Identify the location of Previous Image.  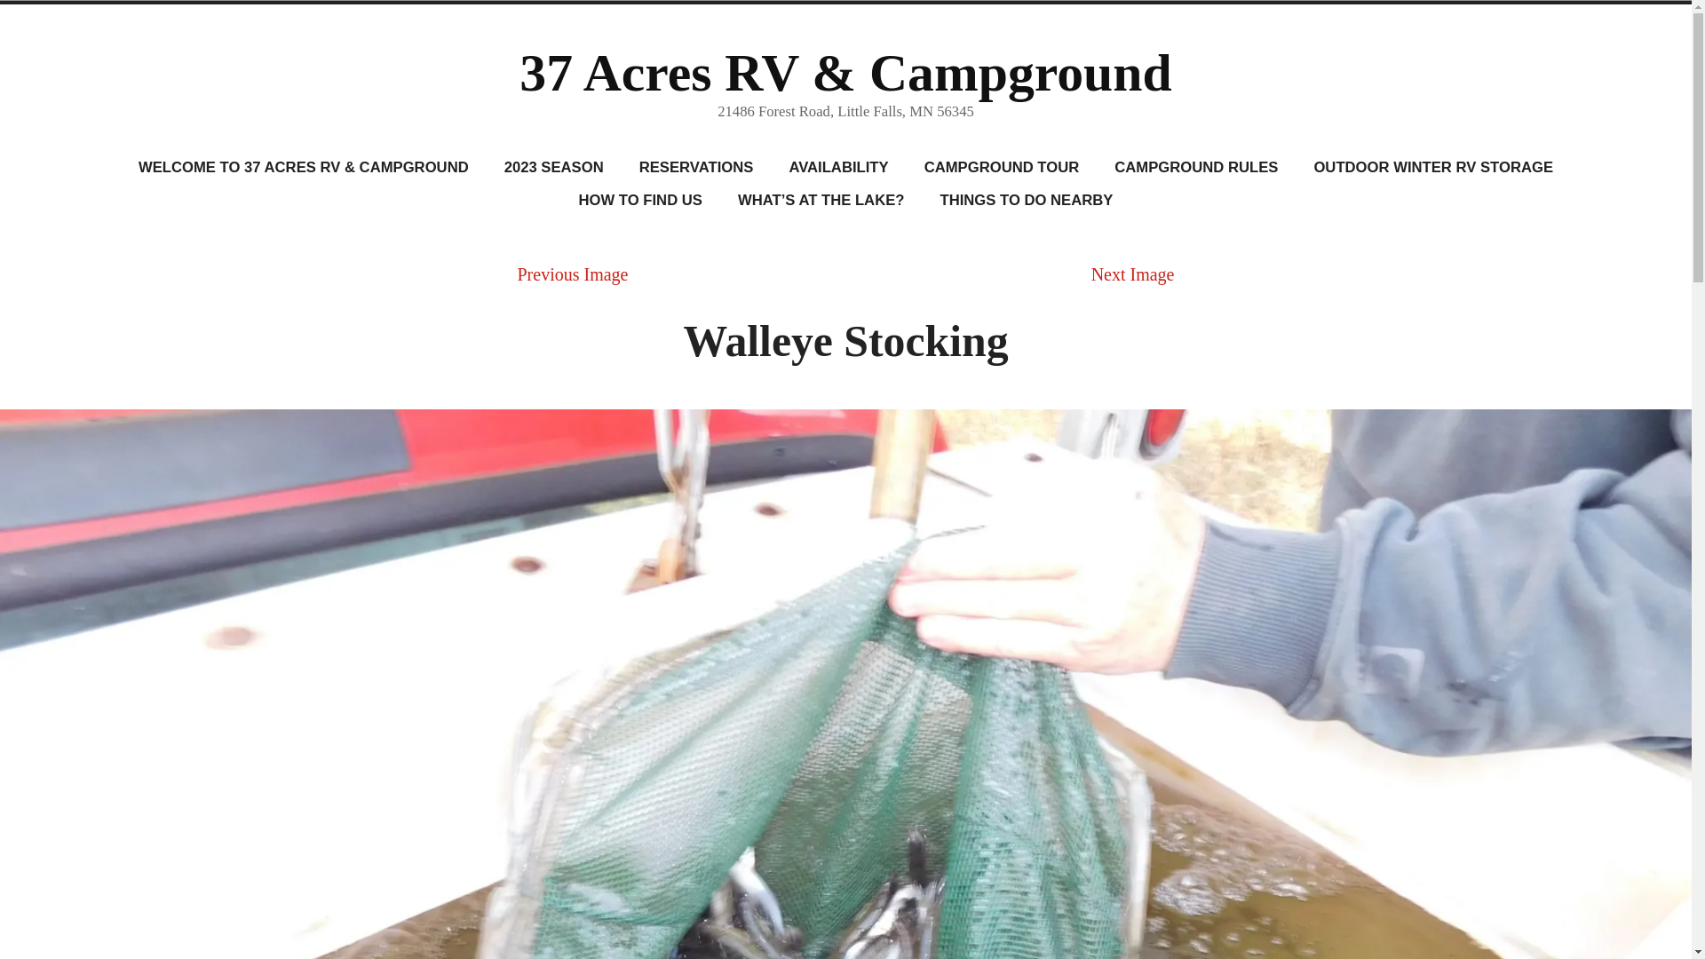
(572, 274).